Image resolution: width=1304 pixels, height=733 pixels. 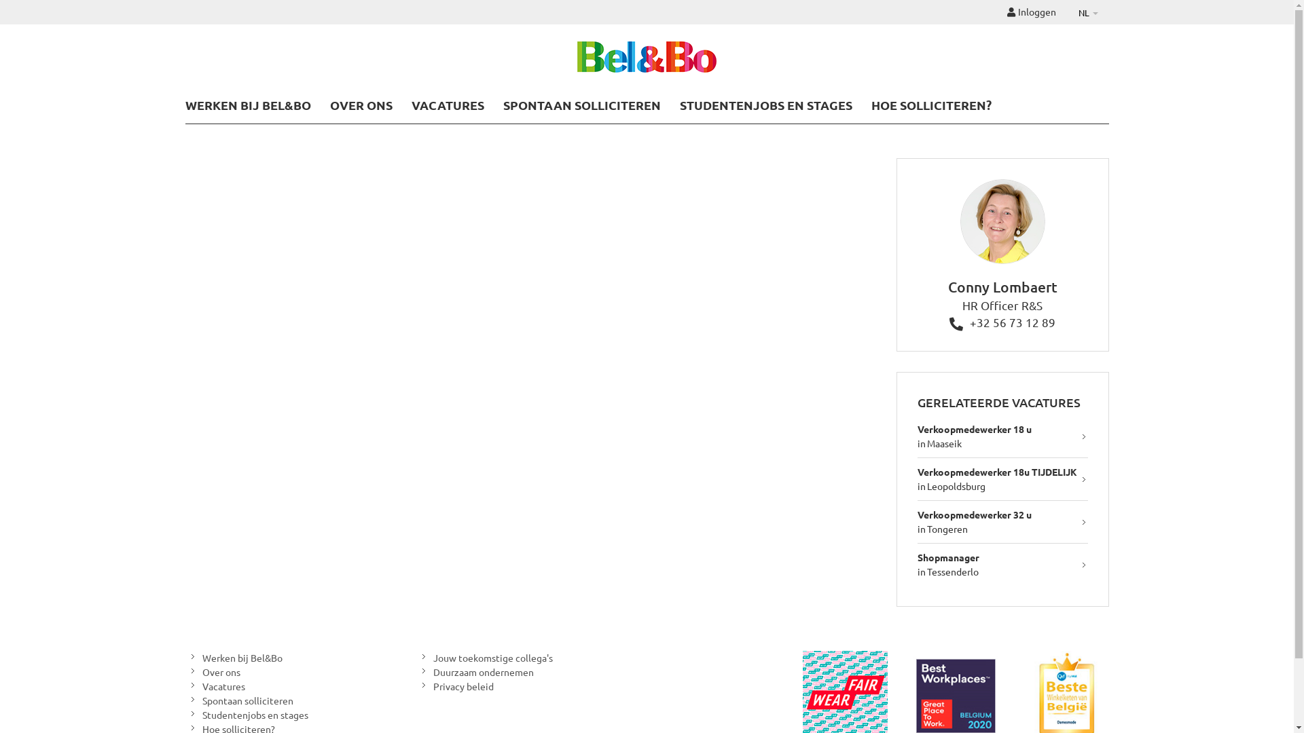 What do you see at coordinates (997, 472) in the screenshot?
I see `Verkoopmedewerker 18u TIJDELIJK` at bounding box center [997, 472].